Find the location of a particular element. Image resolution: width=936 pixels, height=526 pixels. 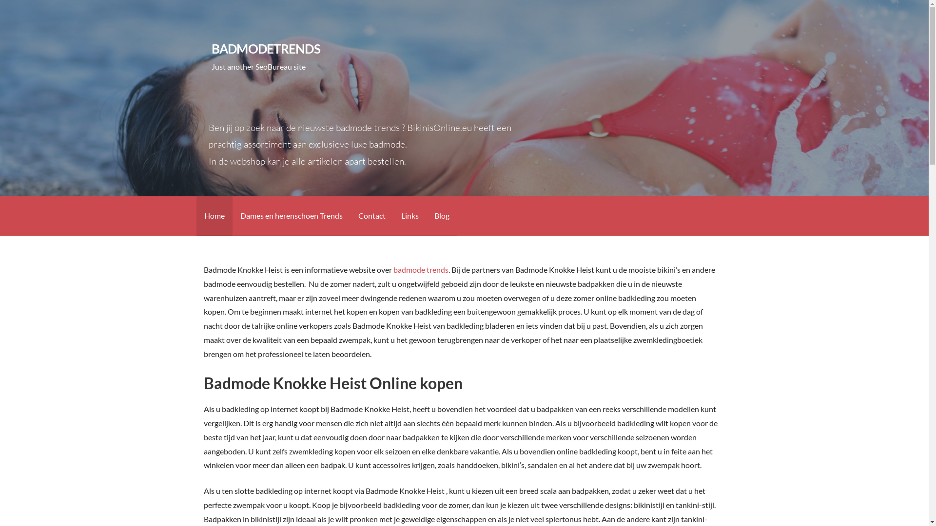

Contact is located at coordinates (371, 216).